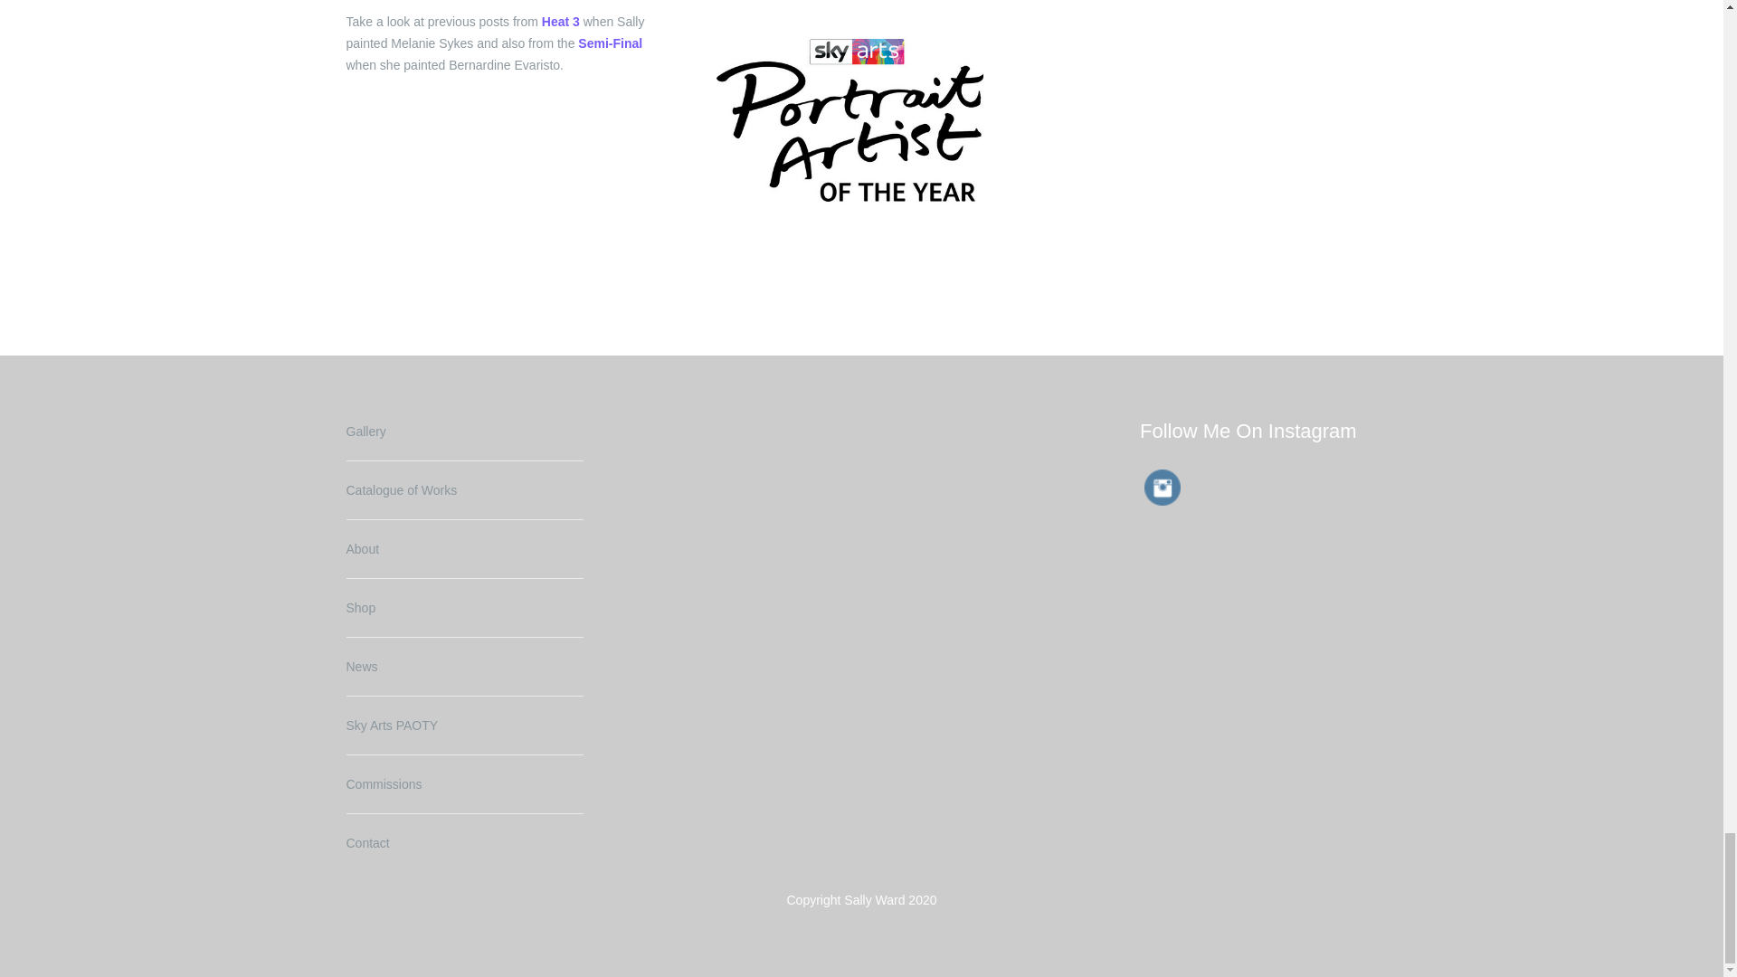 This screenshot has height=977, width=1737. I want to click on Heat 3, so click(561, 22).